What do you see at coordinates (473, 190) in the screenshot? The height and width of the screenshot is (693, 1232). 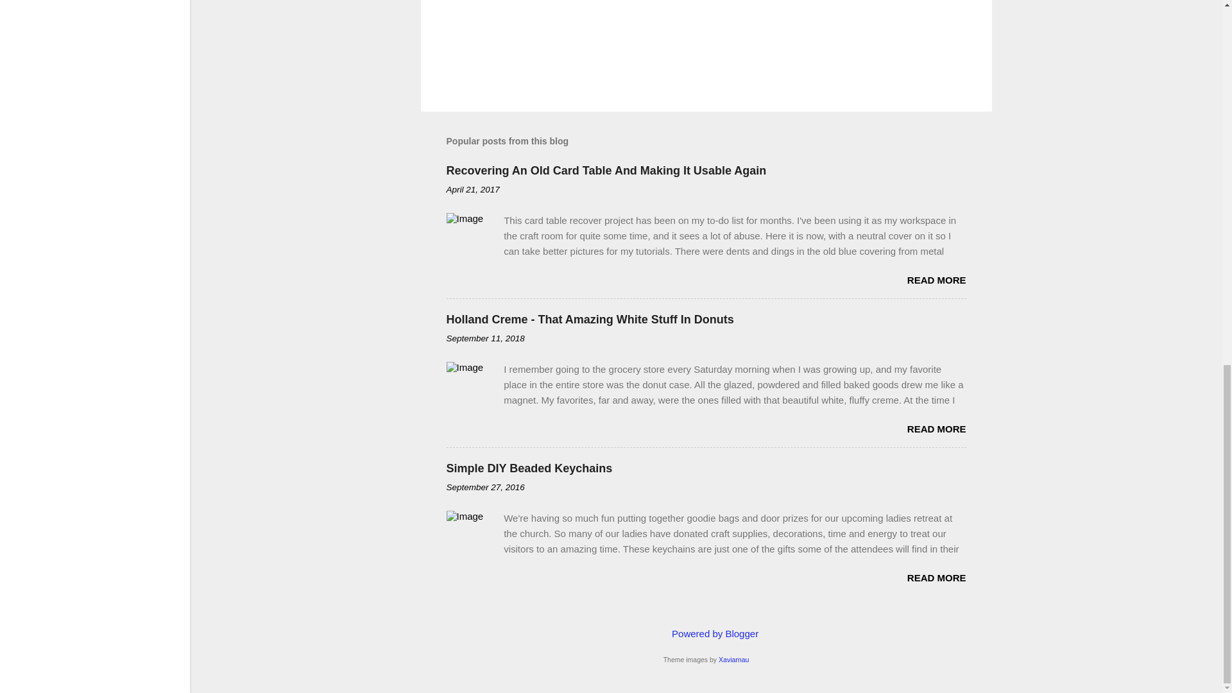 I see `April 21, 2017` at bounding box center [473, 190].